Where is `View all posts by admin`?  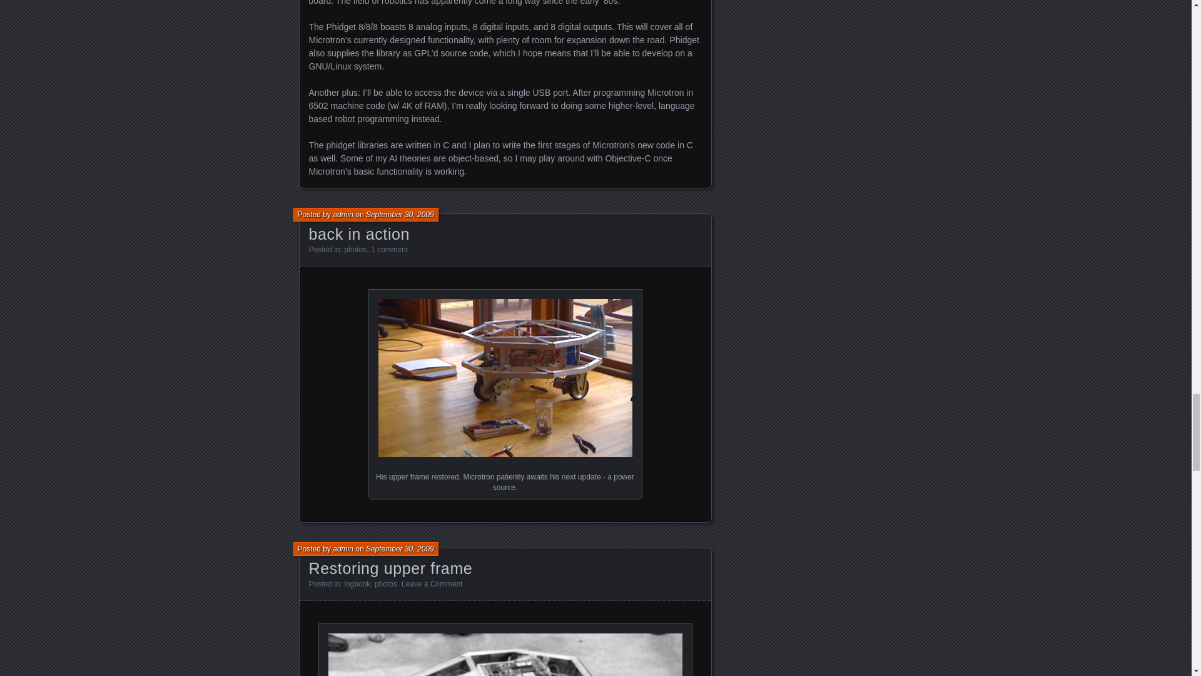 View all posts by admin is located at coordinates (343, 549).